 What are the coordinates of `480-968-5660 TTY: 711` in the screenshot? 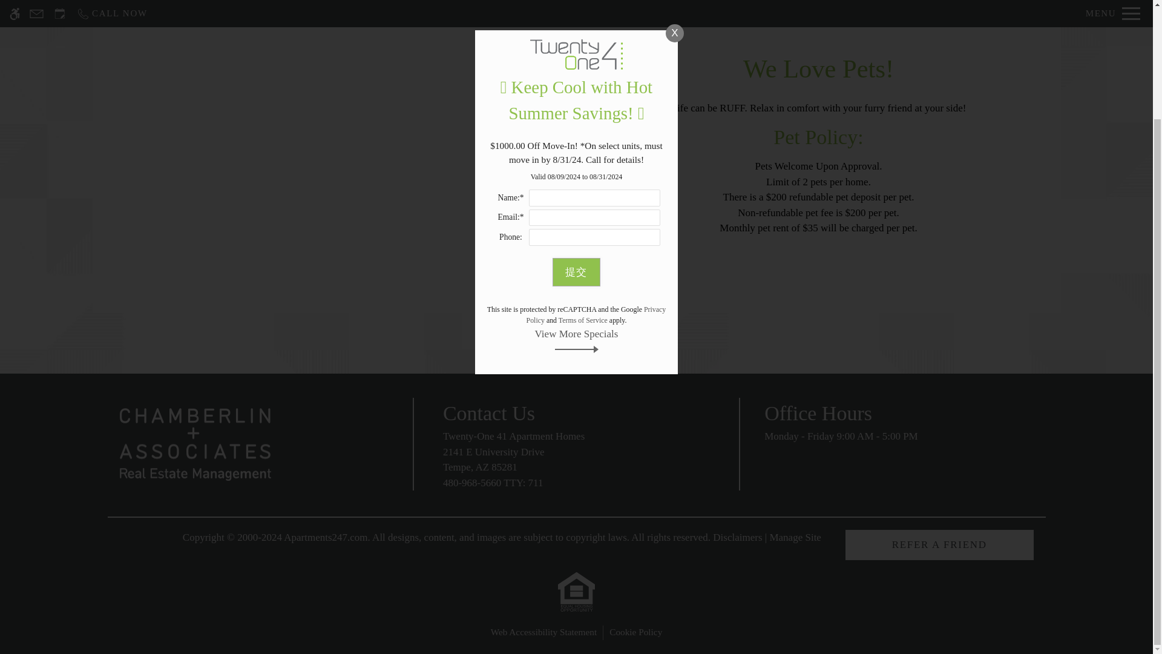 It's located at (493, 483).